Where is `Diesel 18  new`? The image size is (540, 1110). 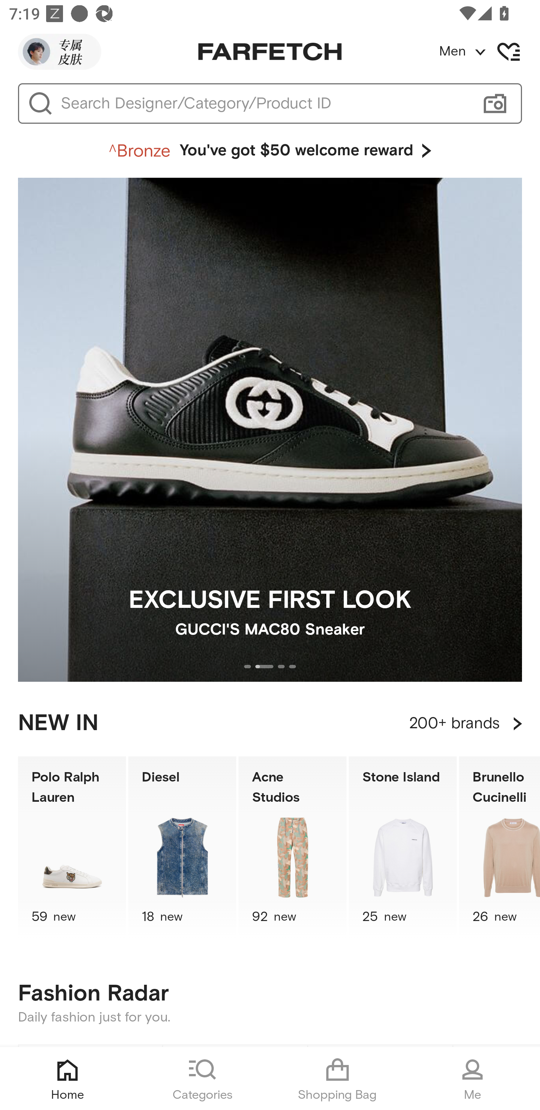
Diesel 18  new is located at coordinates (182, 847).